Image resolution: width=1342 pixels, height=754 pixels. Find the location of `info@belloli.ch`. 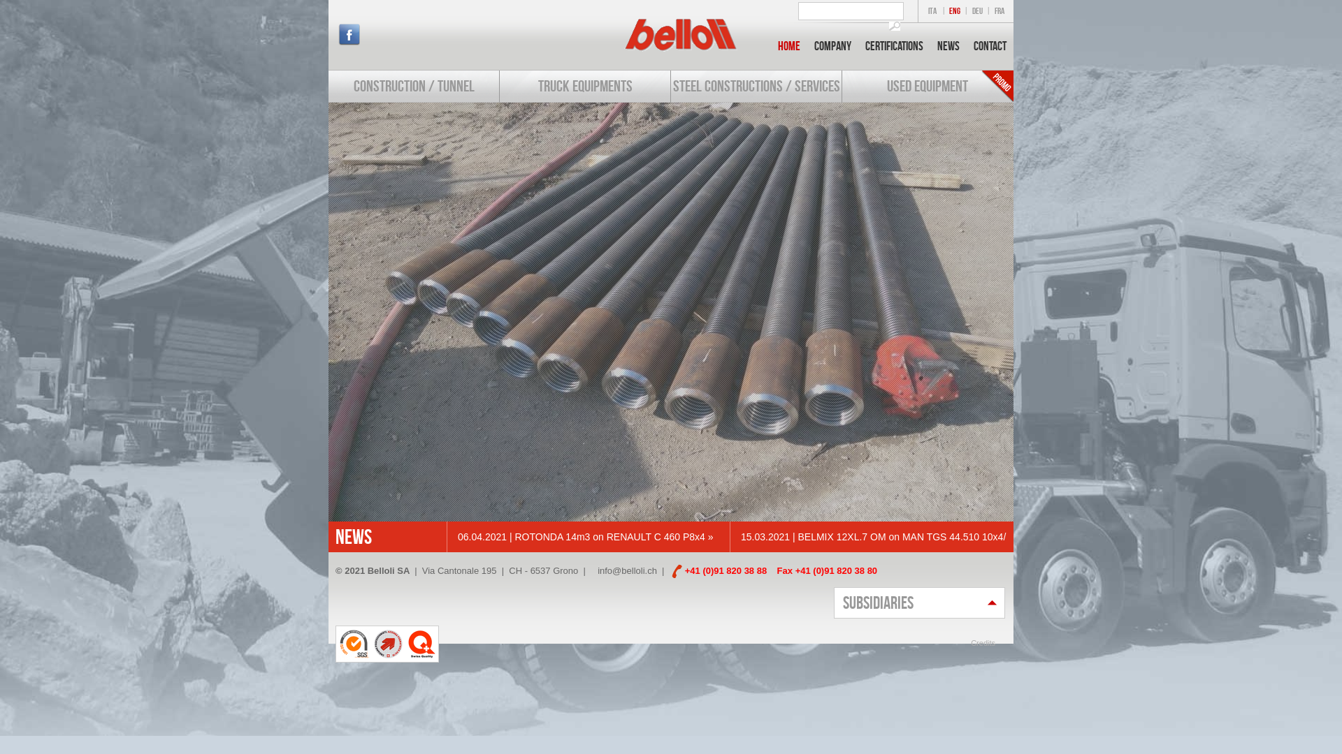

info@belloli.ch is located at coordinates (628, 571).